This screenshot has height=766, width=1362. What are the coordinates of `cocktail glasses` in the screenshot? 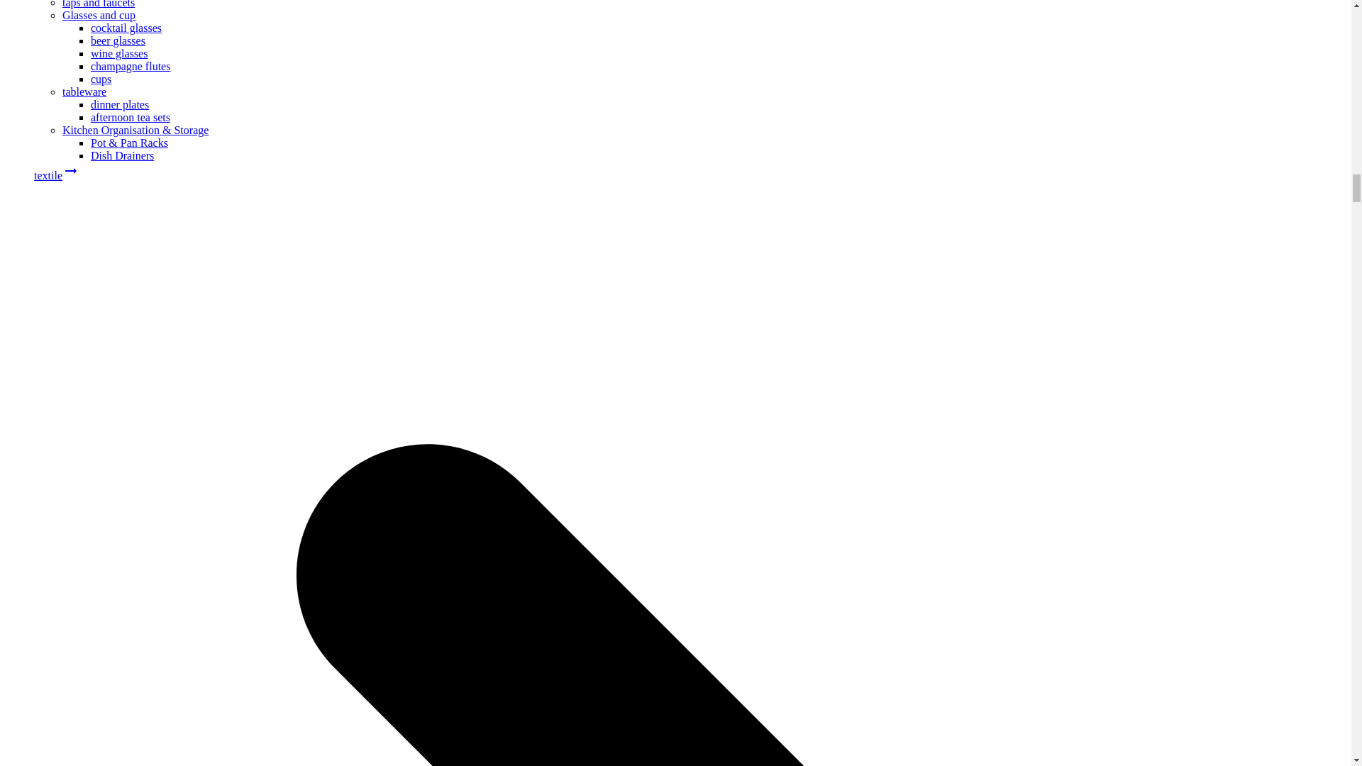 It's located at (126, 28).